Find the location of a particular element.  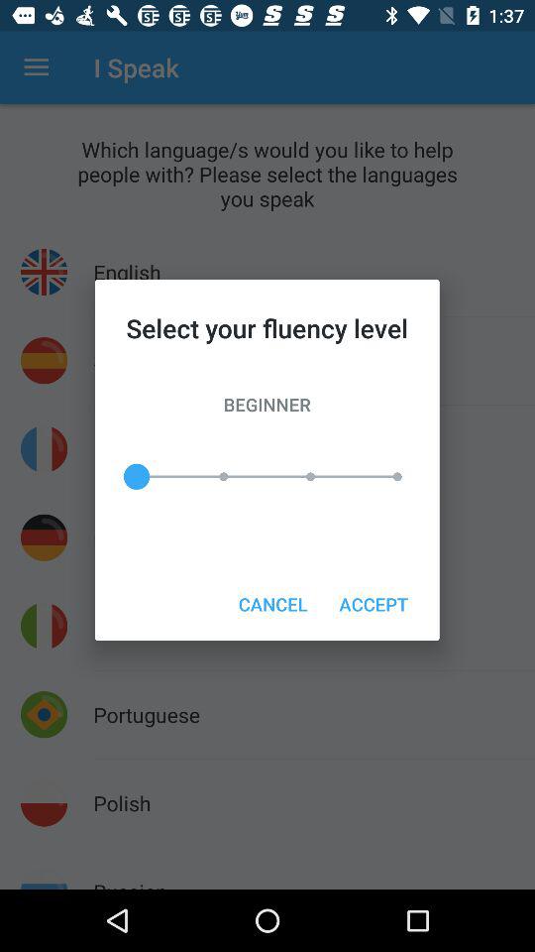

open item to the right of the cancel icon is located at coordinates (373, 603).